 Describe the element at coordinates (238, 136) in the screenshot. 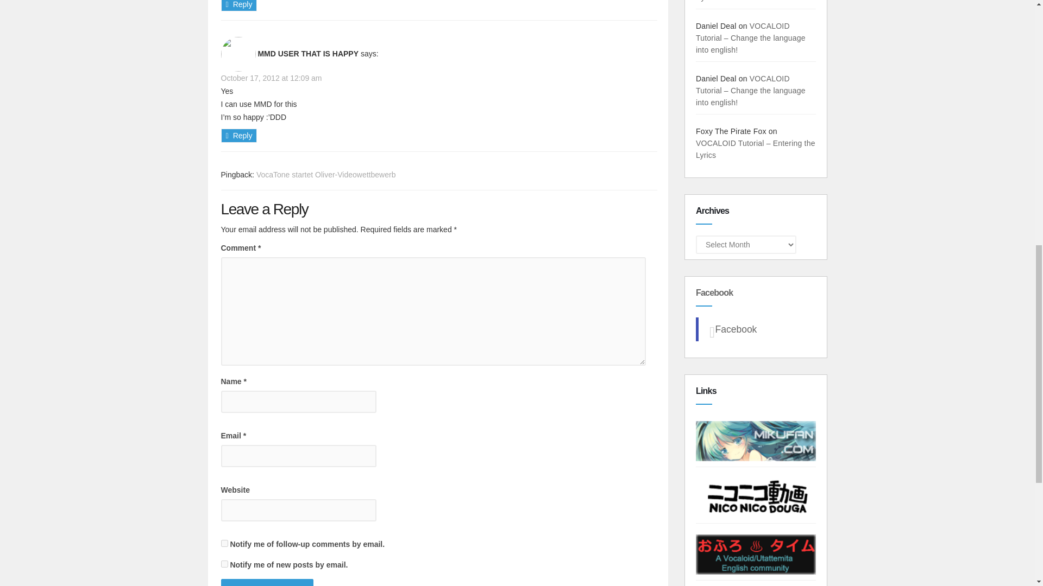

I see `Reply` at that location.